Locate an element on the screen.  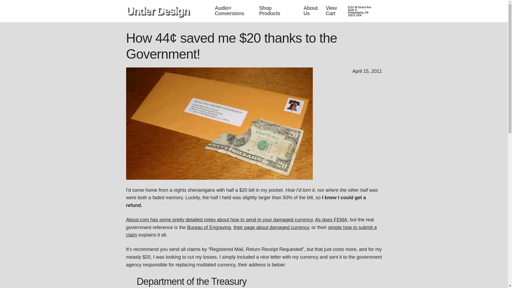
simple how to submit a claim is located at coordinates (271, 227).